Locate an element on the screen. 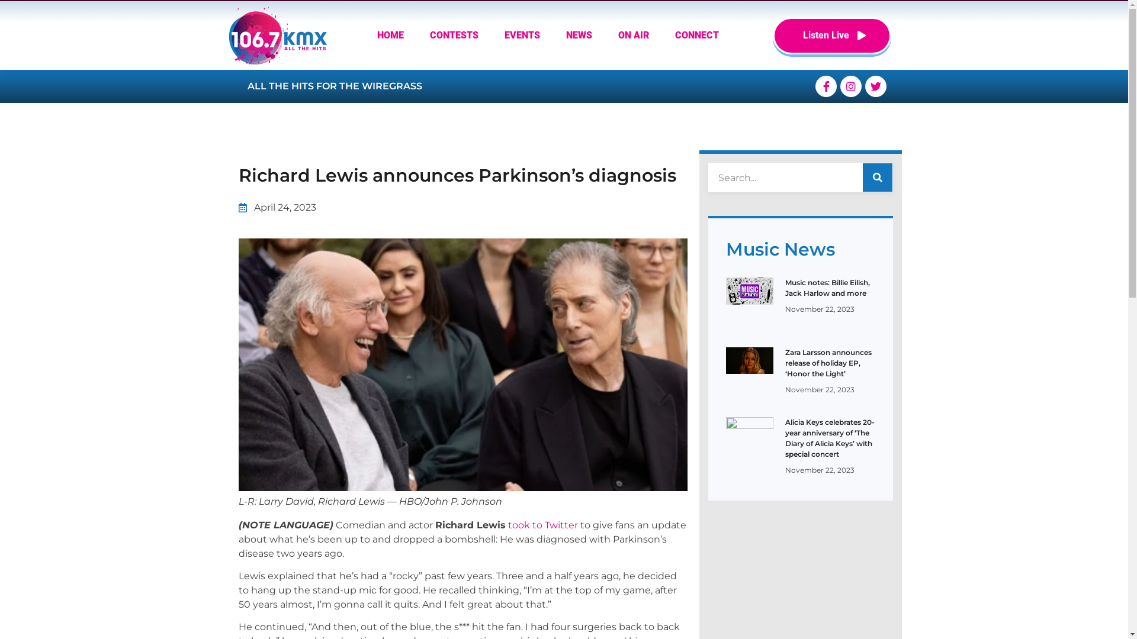 The image size is (1137, 639). ON AIR is located at coordinates (634, 35).